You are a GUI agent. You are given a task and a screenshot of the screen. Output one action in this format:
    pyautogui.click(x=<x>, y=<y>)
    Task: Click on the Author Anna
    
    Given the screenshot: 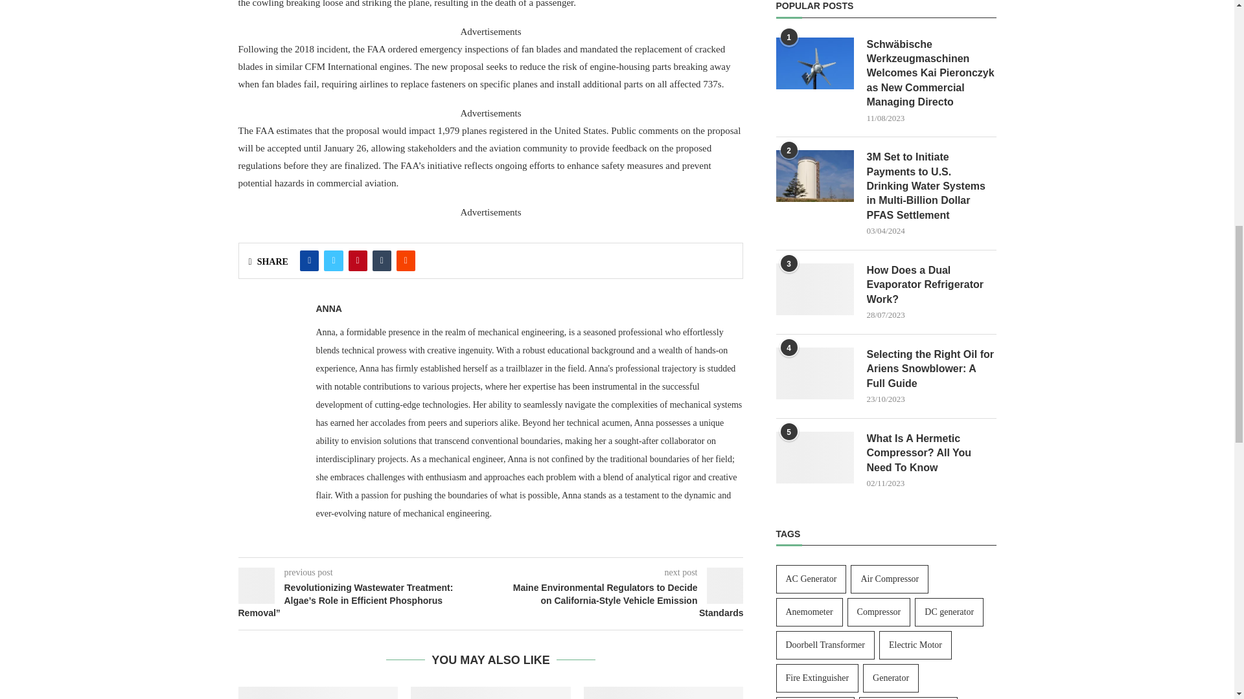 What is the action you would take?
    pyautogui.click(x=329, y=308)
    